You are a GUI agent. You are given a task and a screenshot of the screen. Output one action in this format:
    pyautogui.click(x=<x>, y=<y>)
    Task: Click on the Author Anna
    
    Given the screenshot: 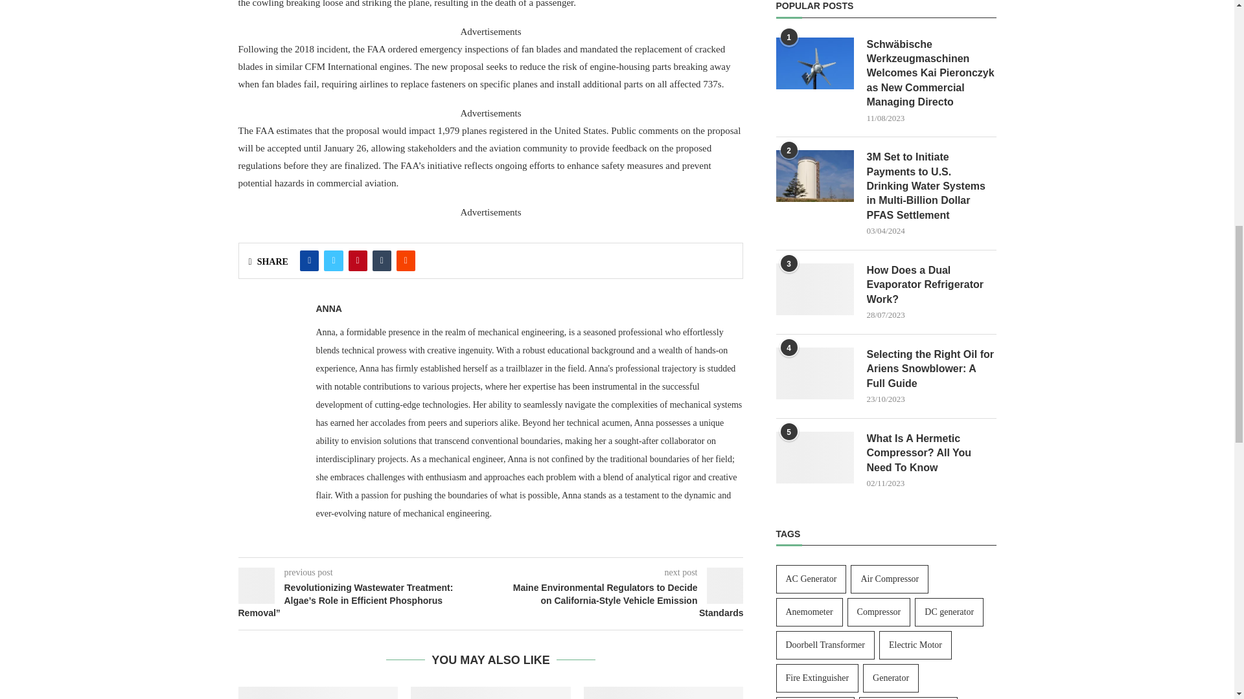 What is the action you would take?
    pyautogui.click(x=329, y=308)
    